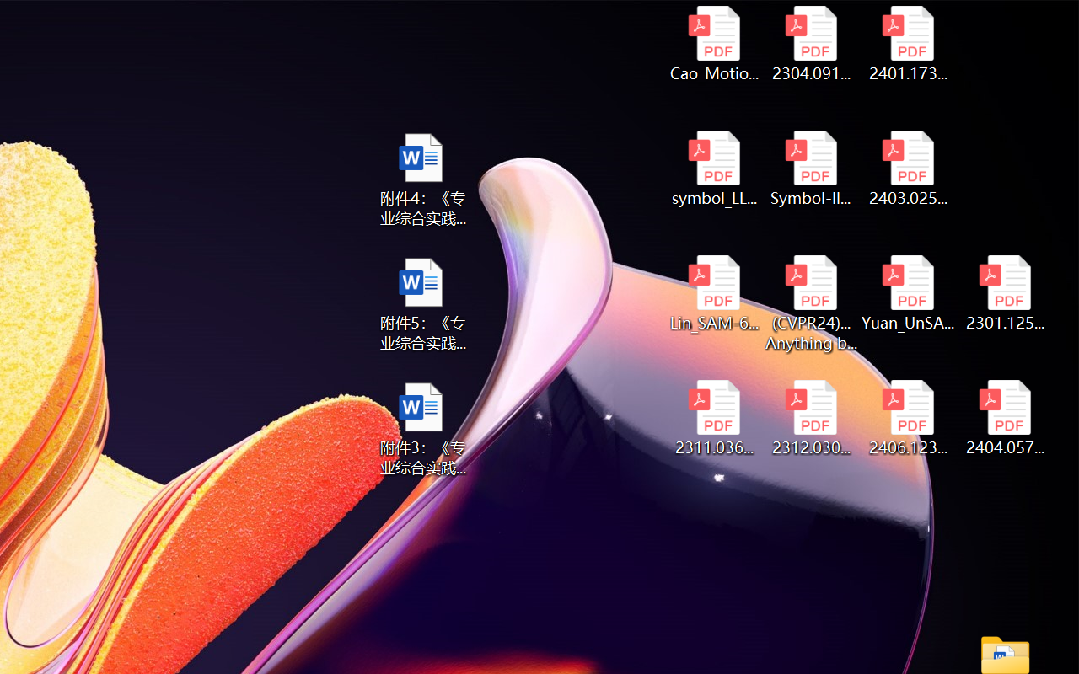  What do you see at coordinates (713, 418) in the screenshot?
I see `2311.03658v2.pdf` at bounding box center [713, 418].